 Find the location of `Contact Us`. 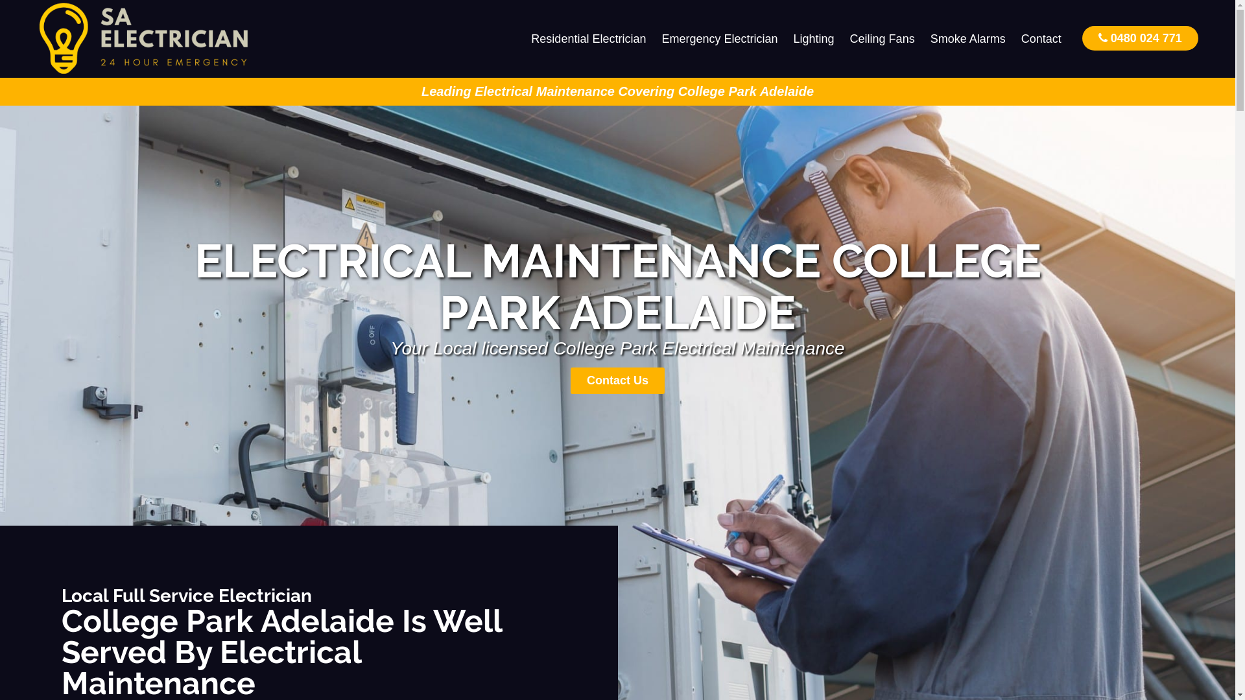

Contact Us is located at coordinates (617, 381).